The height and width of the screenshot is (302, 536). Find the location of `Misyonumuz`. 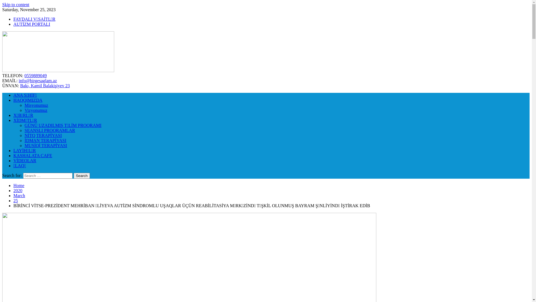

Misyonumuz is located at coordinates (36, 105).